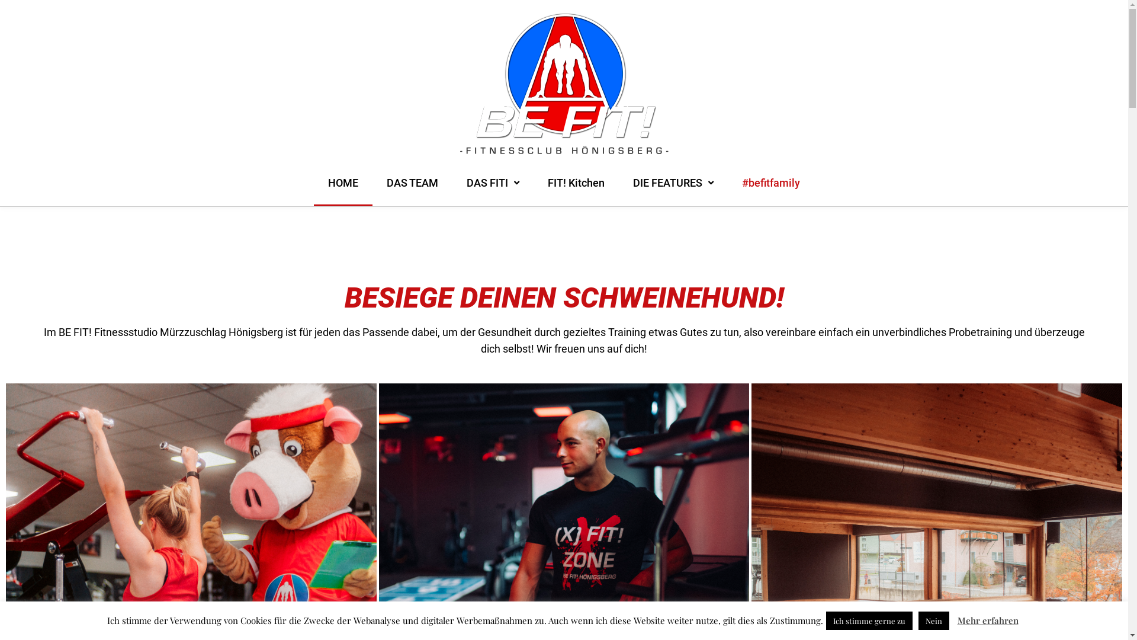 This screenshot has width=1137, height=640. I want to click on Nein, so click(933, 621).